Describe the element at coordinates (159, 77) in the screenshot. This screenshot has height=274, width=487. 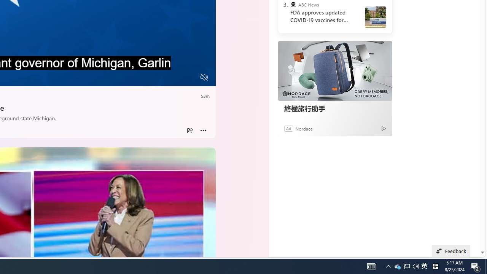
I see `Quality Settings` at that location.